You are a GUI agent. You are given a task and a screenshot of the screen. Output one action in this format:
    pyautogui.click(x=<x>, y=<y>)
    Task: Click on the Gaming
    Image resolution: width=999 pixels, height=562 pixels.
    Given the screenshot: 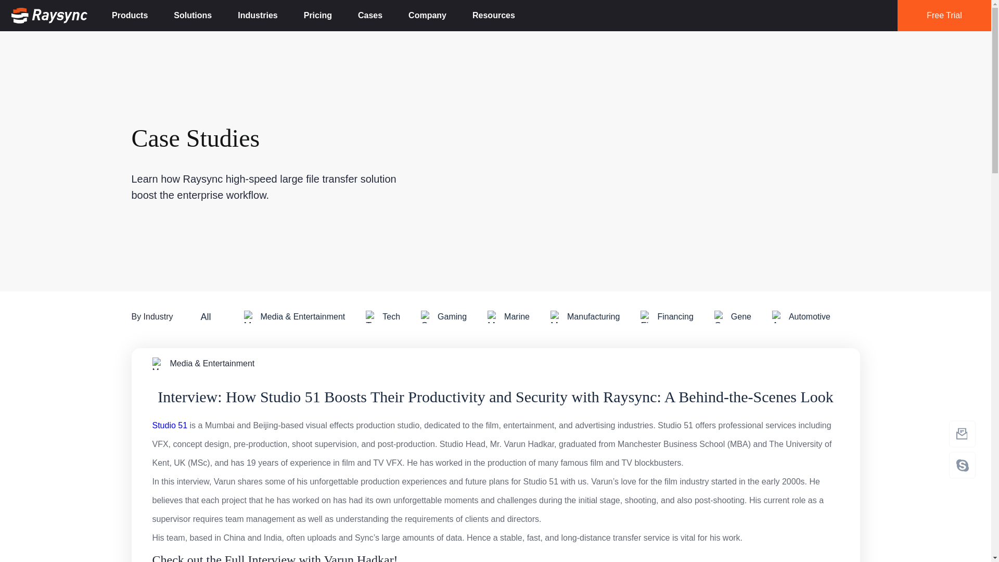 What is the action you would take?
    pyautogui.click(x=443, y=317)
    